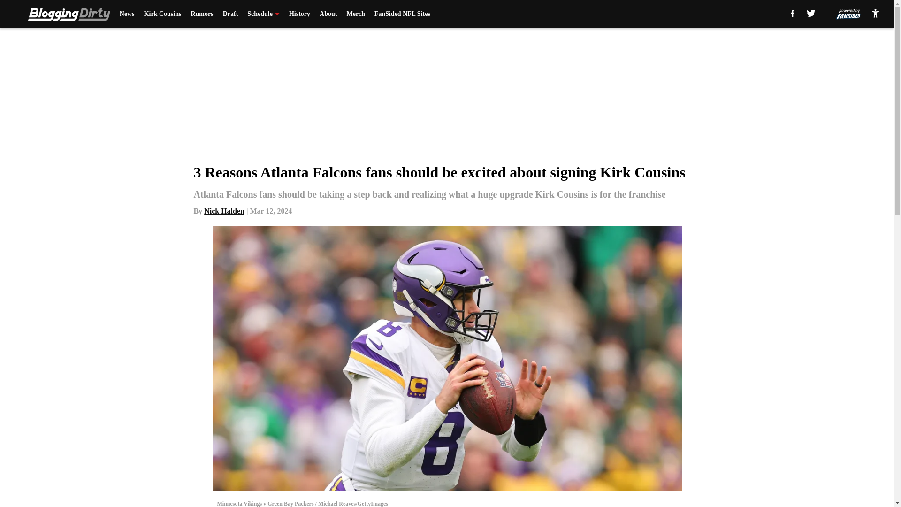  Describe the element at coordinates (355, 14) in the screenshot. I see `Merch` at that location.